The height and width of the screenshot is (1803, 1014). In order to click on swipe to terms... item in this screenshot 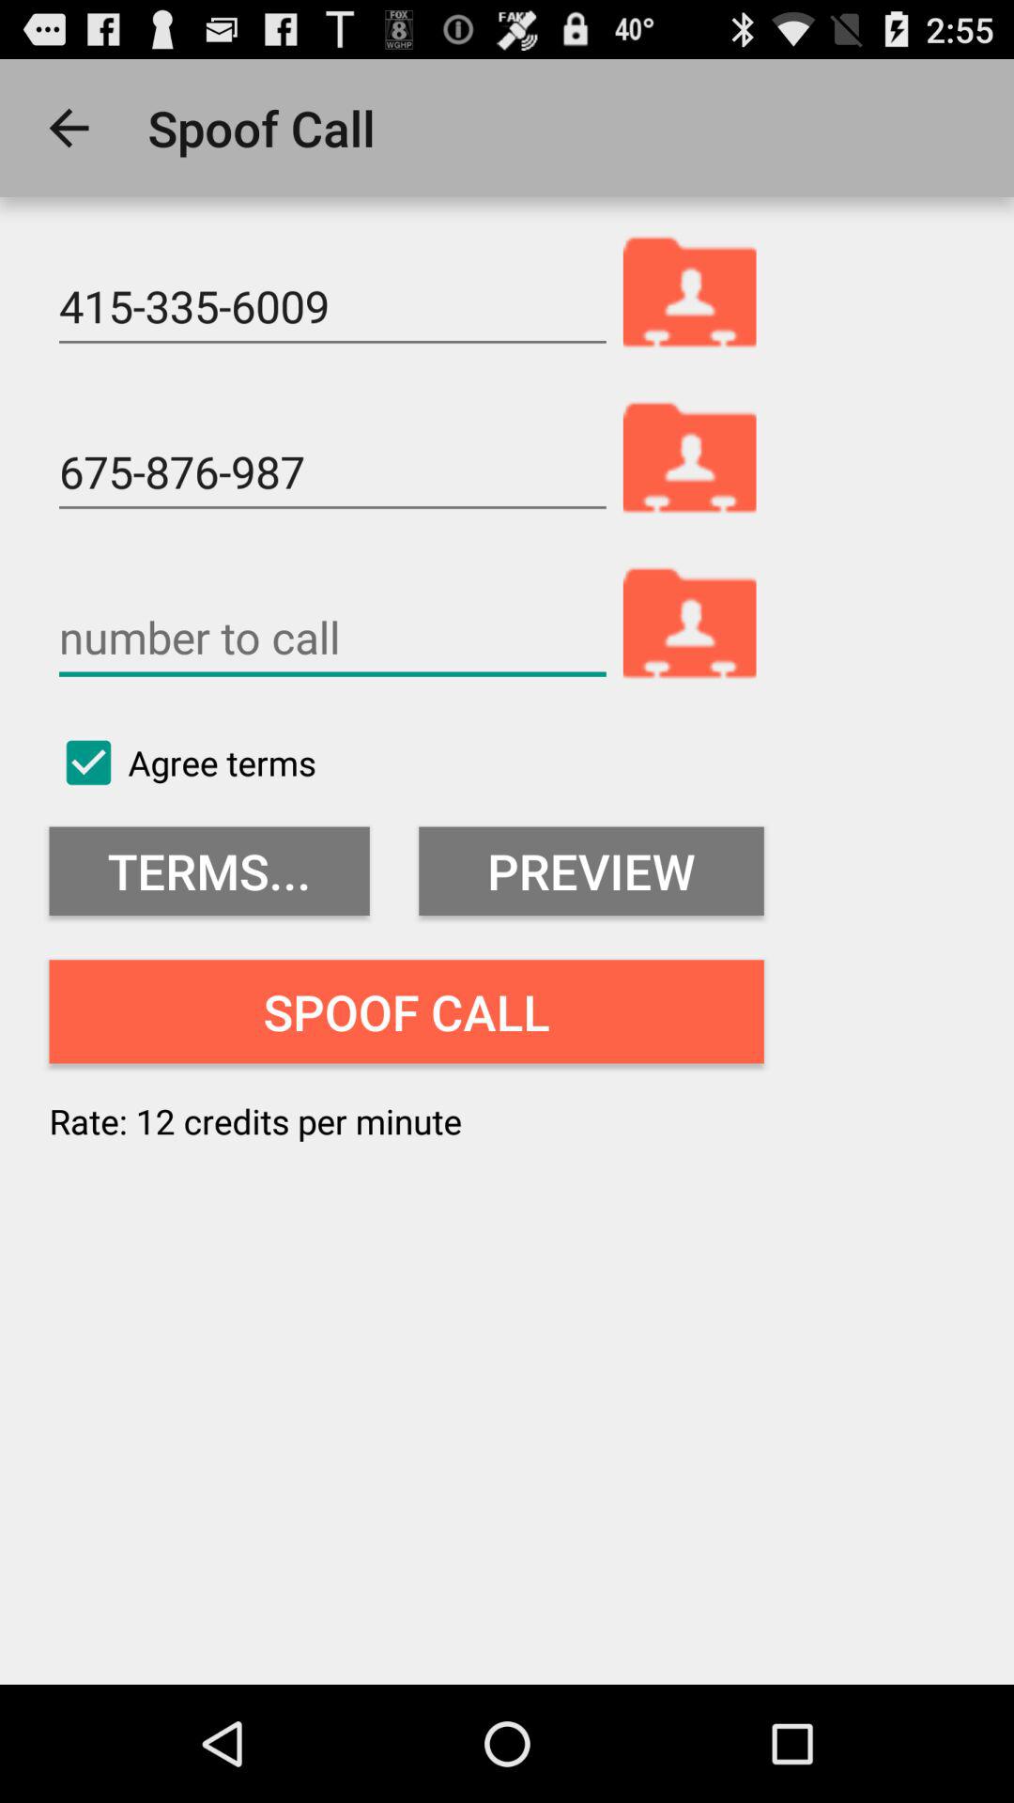, I will do `click(208, 871)`.